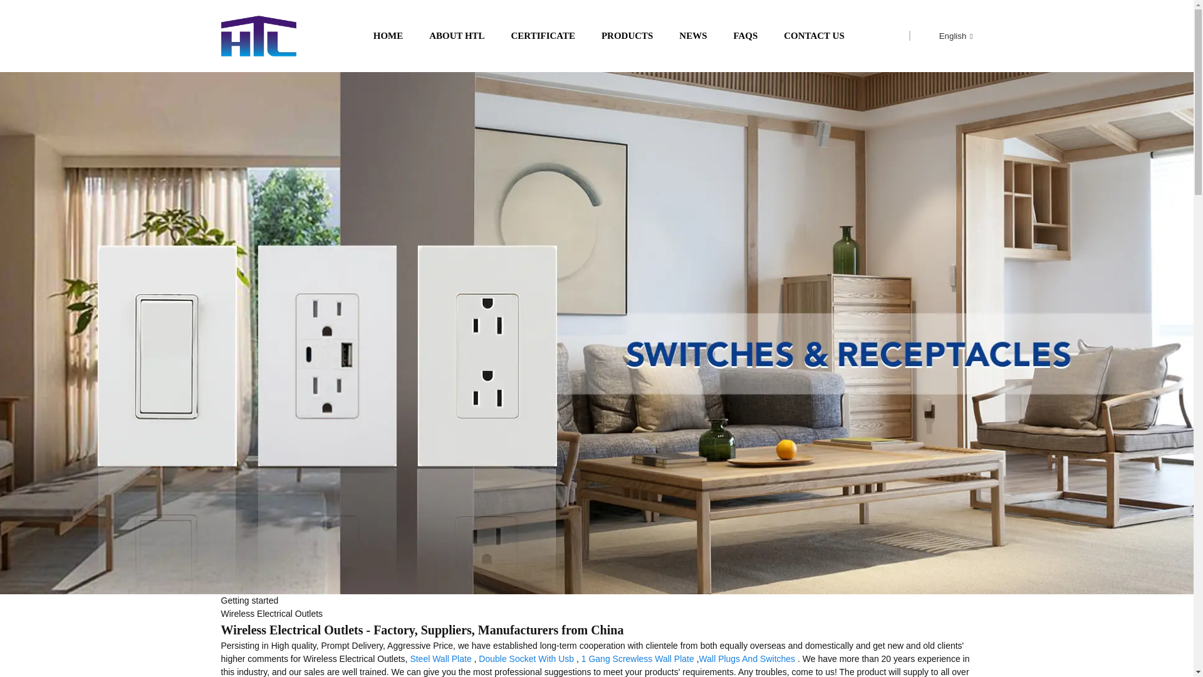  Describe the element at coordinates (271, 613) in the screenshot. I see `Wireless Electrical Outlets` at that location.